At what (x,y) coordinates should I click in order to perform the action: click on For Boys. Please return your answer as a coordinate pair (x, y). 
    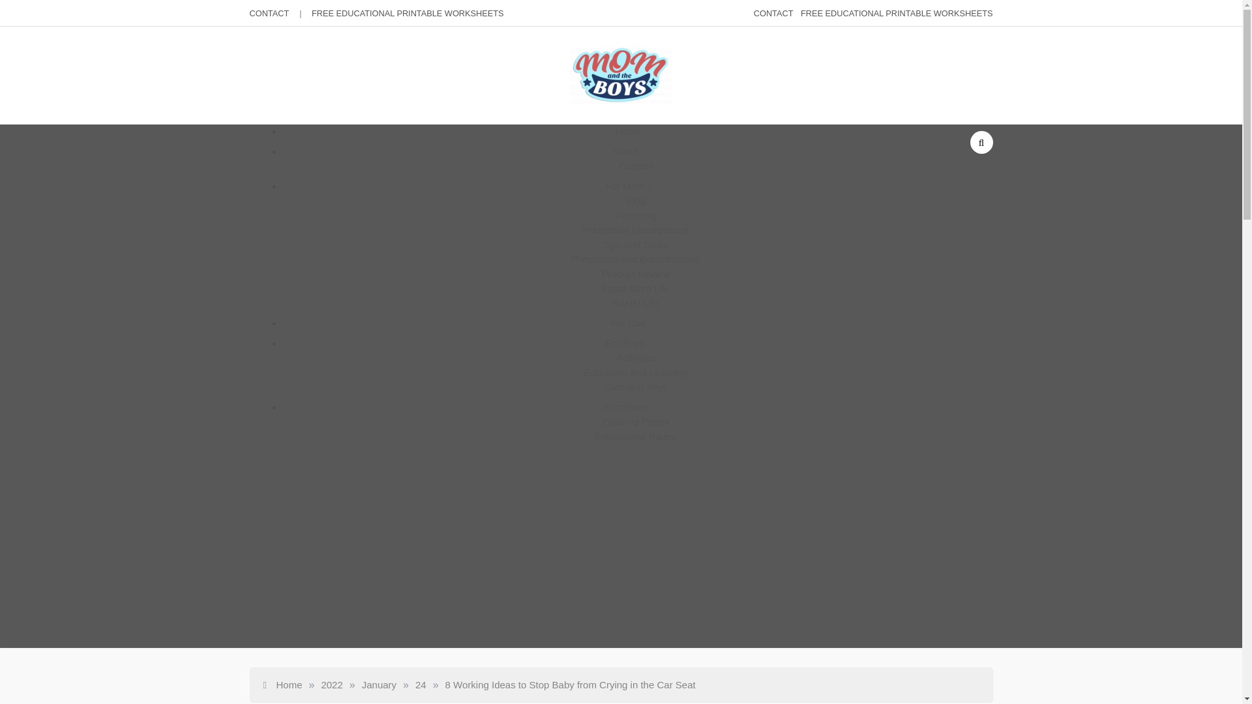
    Looking at the image, I should click on (627, 343).